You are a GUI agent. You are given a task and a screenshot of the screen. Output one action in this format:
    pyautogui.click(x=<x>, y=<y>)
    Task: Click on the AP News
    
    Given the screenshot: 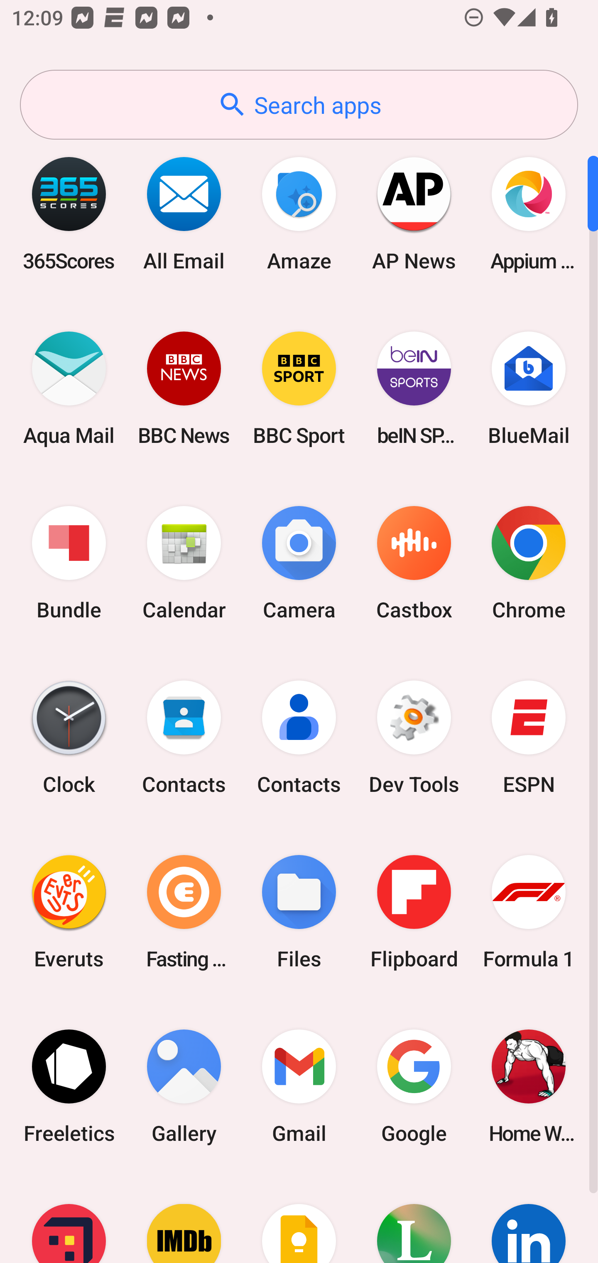 What is the action you would take?
    pyautogui.click(x=414, y=214)
    